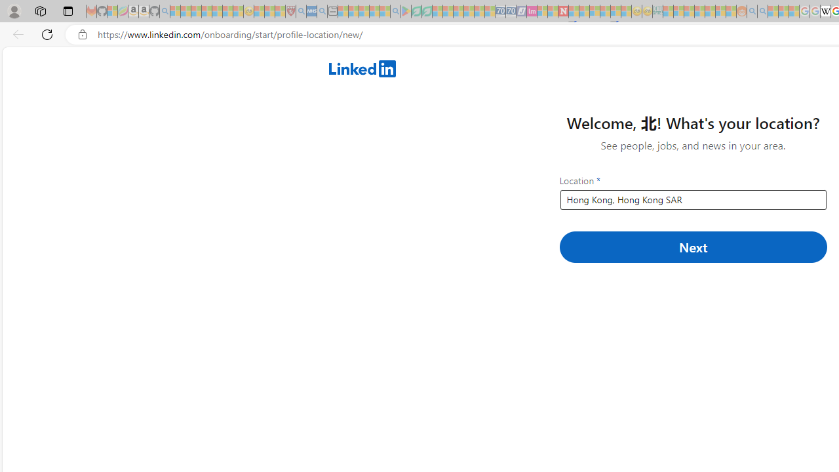  What do you see at coordinates (416, 12) in the screenshot?
I see `Terms of Use Agreement - Sleeping` at bounding box center [416, 12].